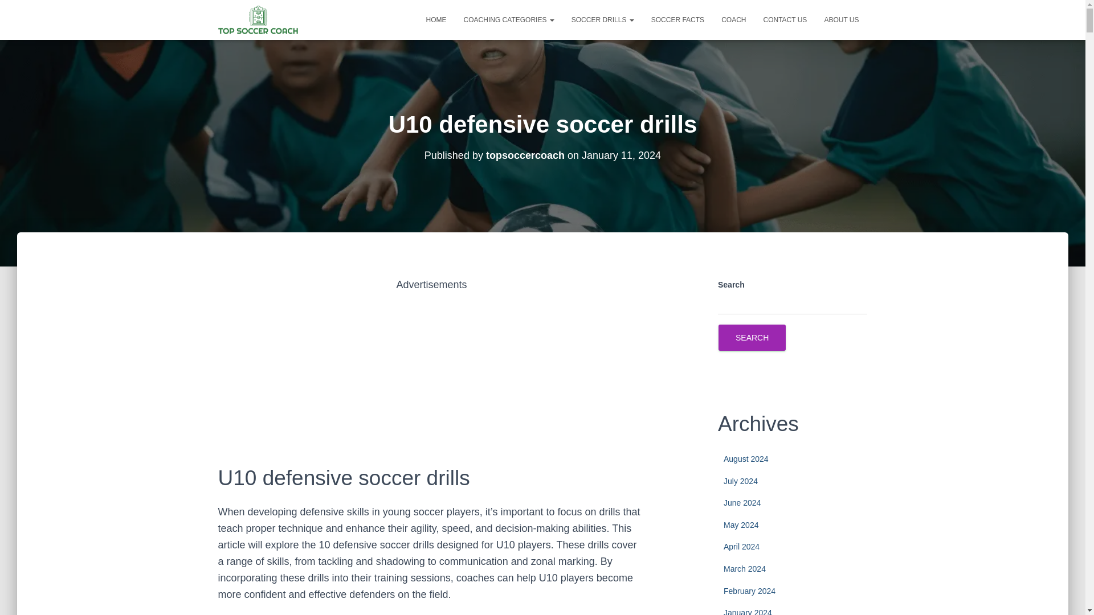 The width and height of the screenshot is (1094, 615). What do you see at coordinates (734, 19) in the screenshot?
I see `COACH` at bounding box center [734, 19].